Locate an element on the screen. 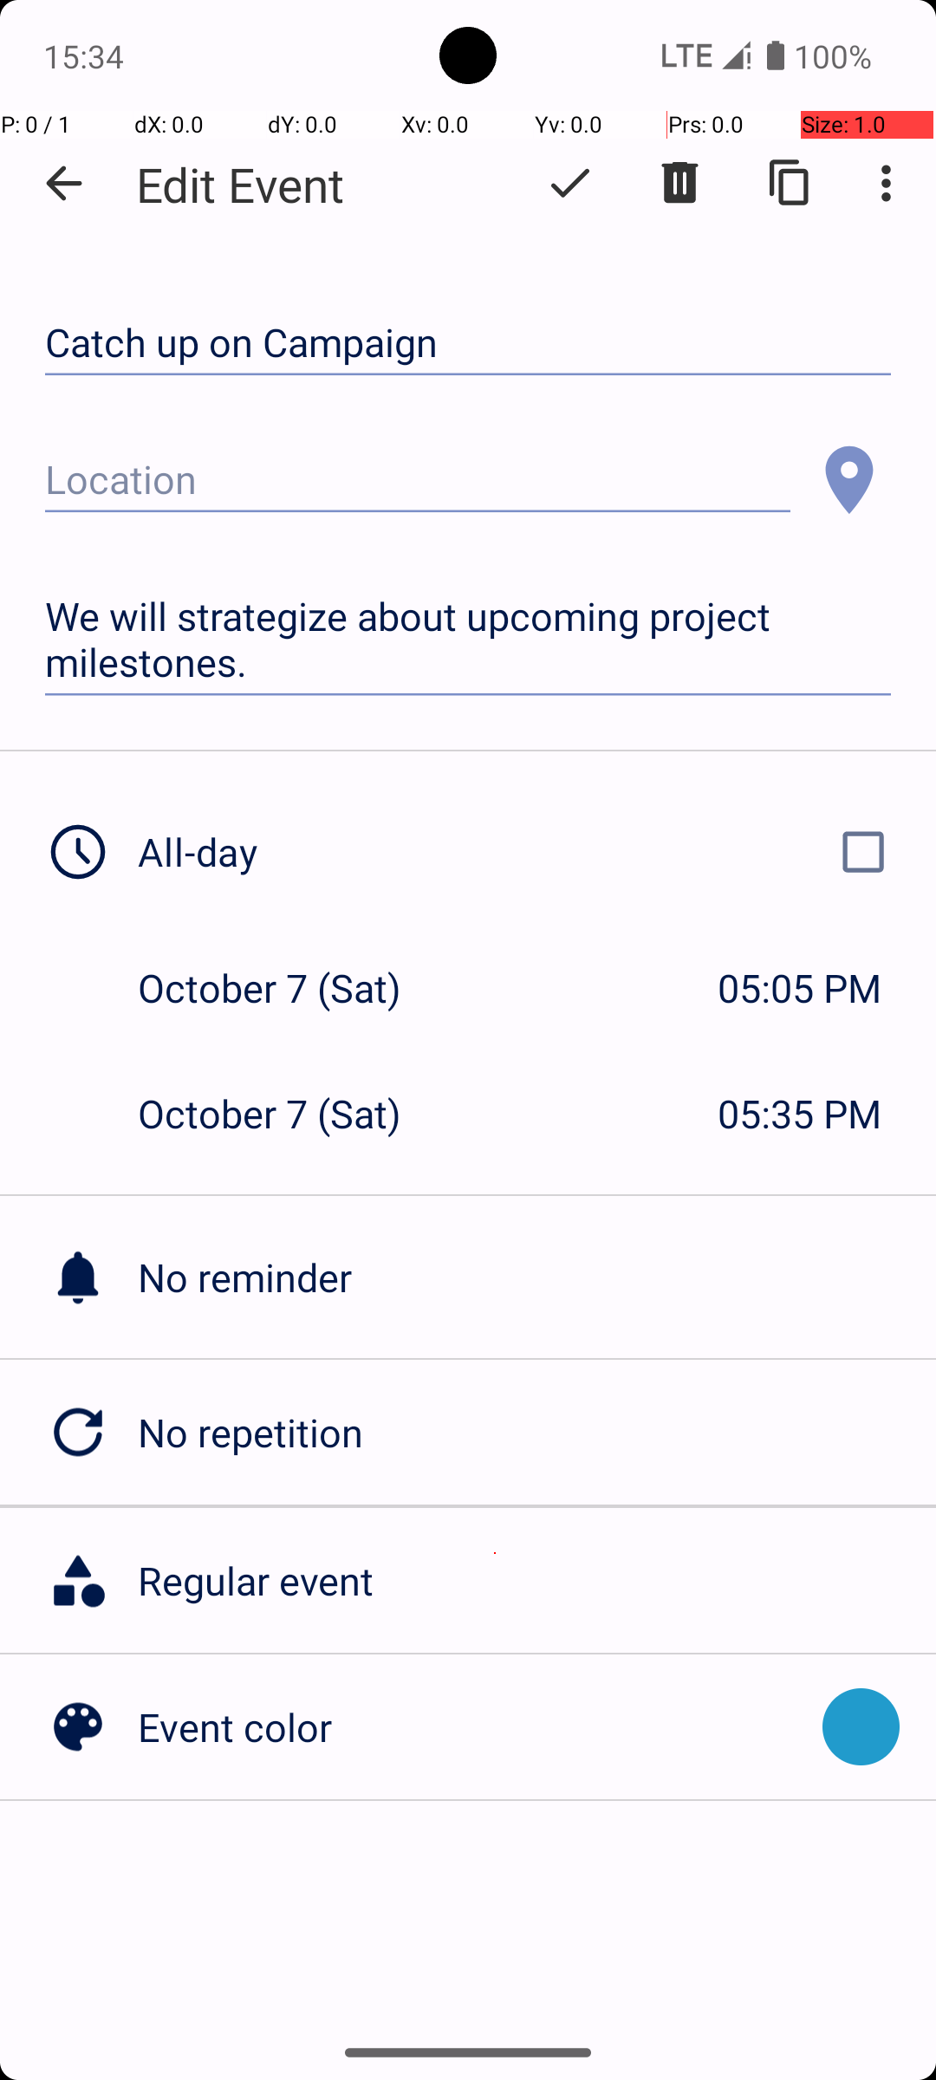 This screenshot has width=936, height=2080. 05:35 PM is located at coordinates (799, 1113).